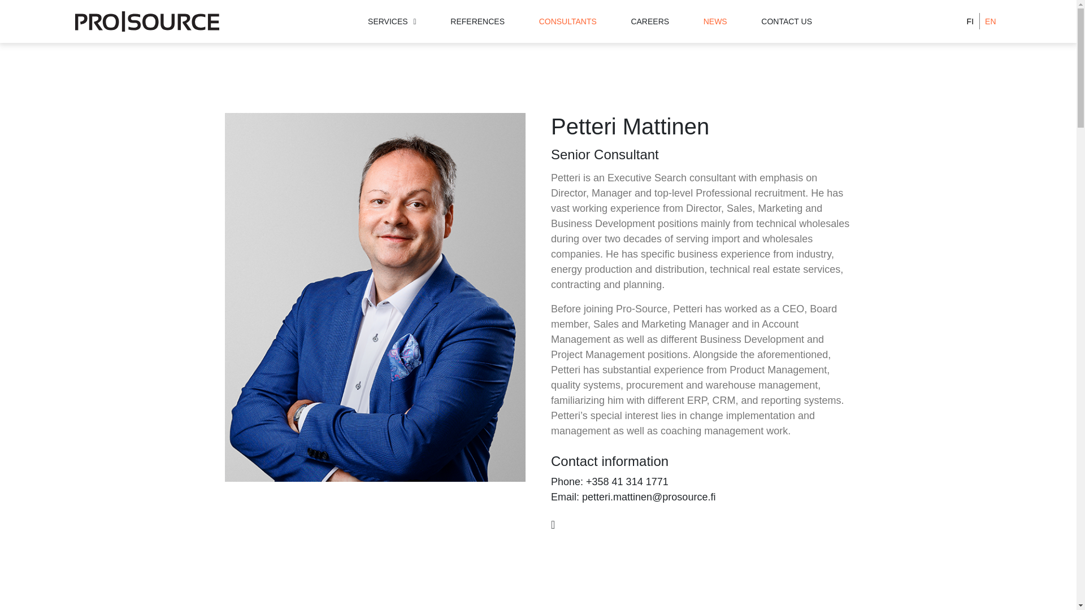 This screenshot has width=1085, height=610. I want to click on CONSULTANTS, so click(568, 21).